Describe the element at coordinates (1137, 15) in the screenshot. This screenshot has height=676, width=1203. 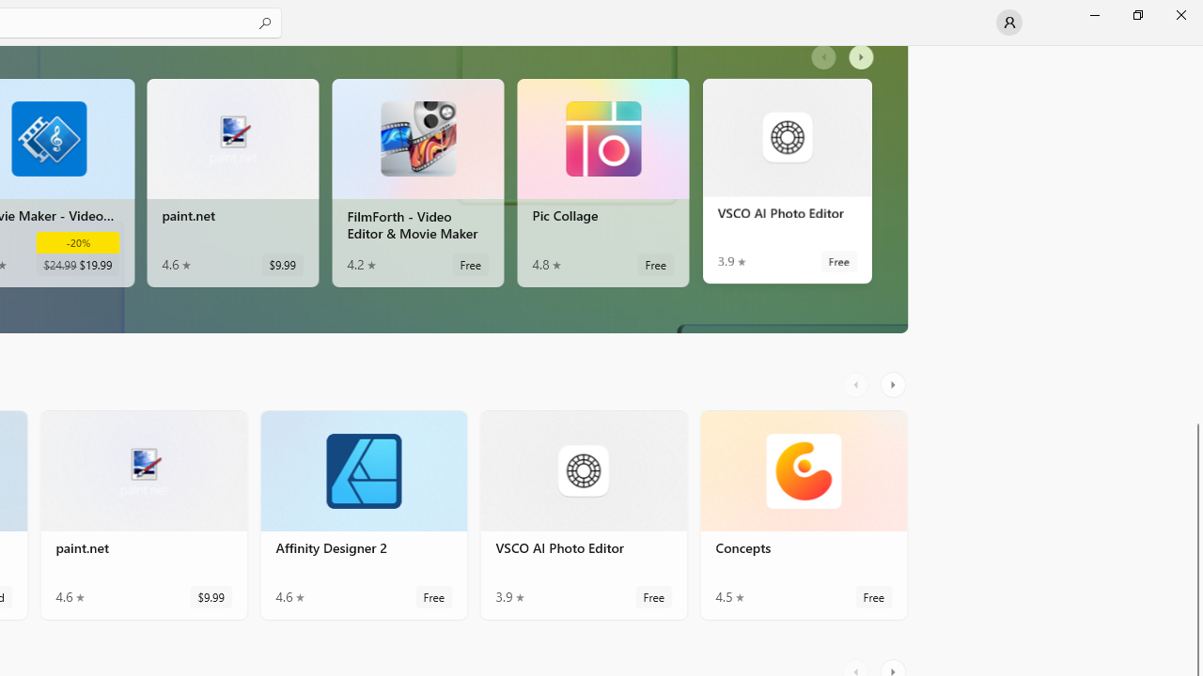
I see `Restore Microsoft Store` at that location.